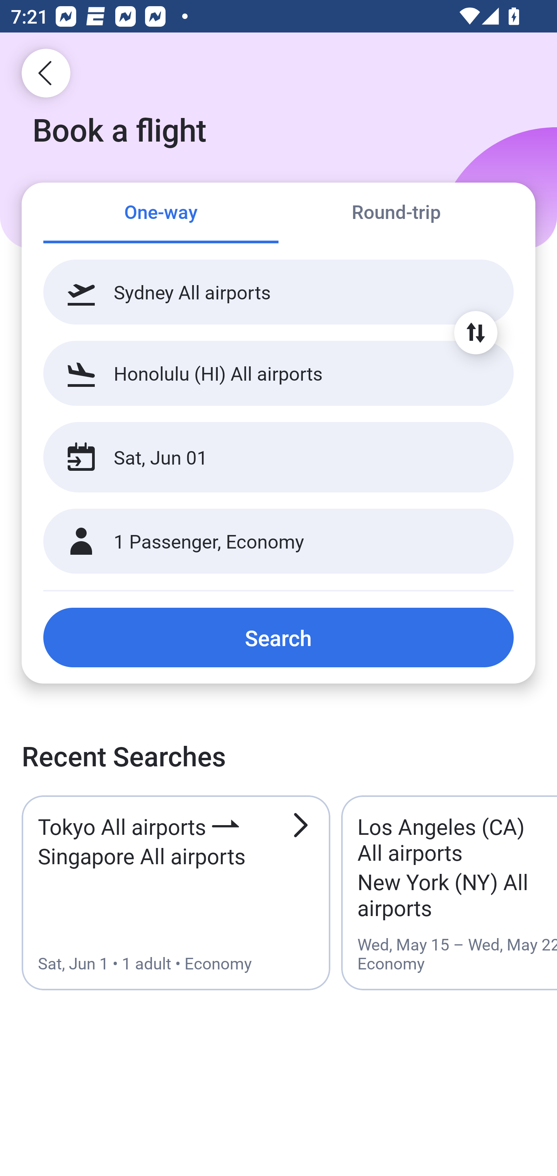  Describe the element at coordinates (278, 637) in the screenshot. I see `Search` at that location.